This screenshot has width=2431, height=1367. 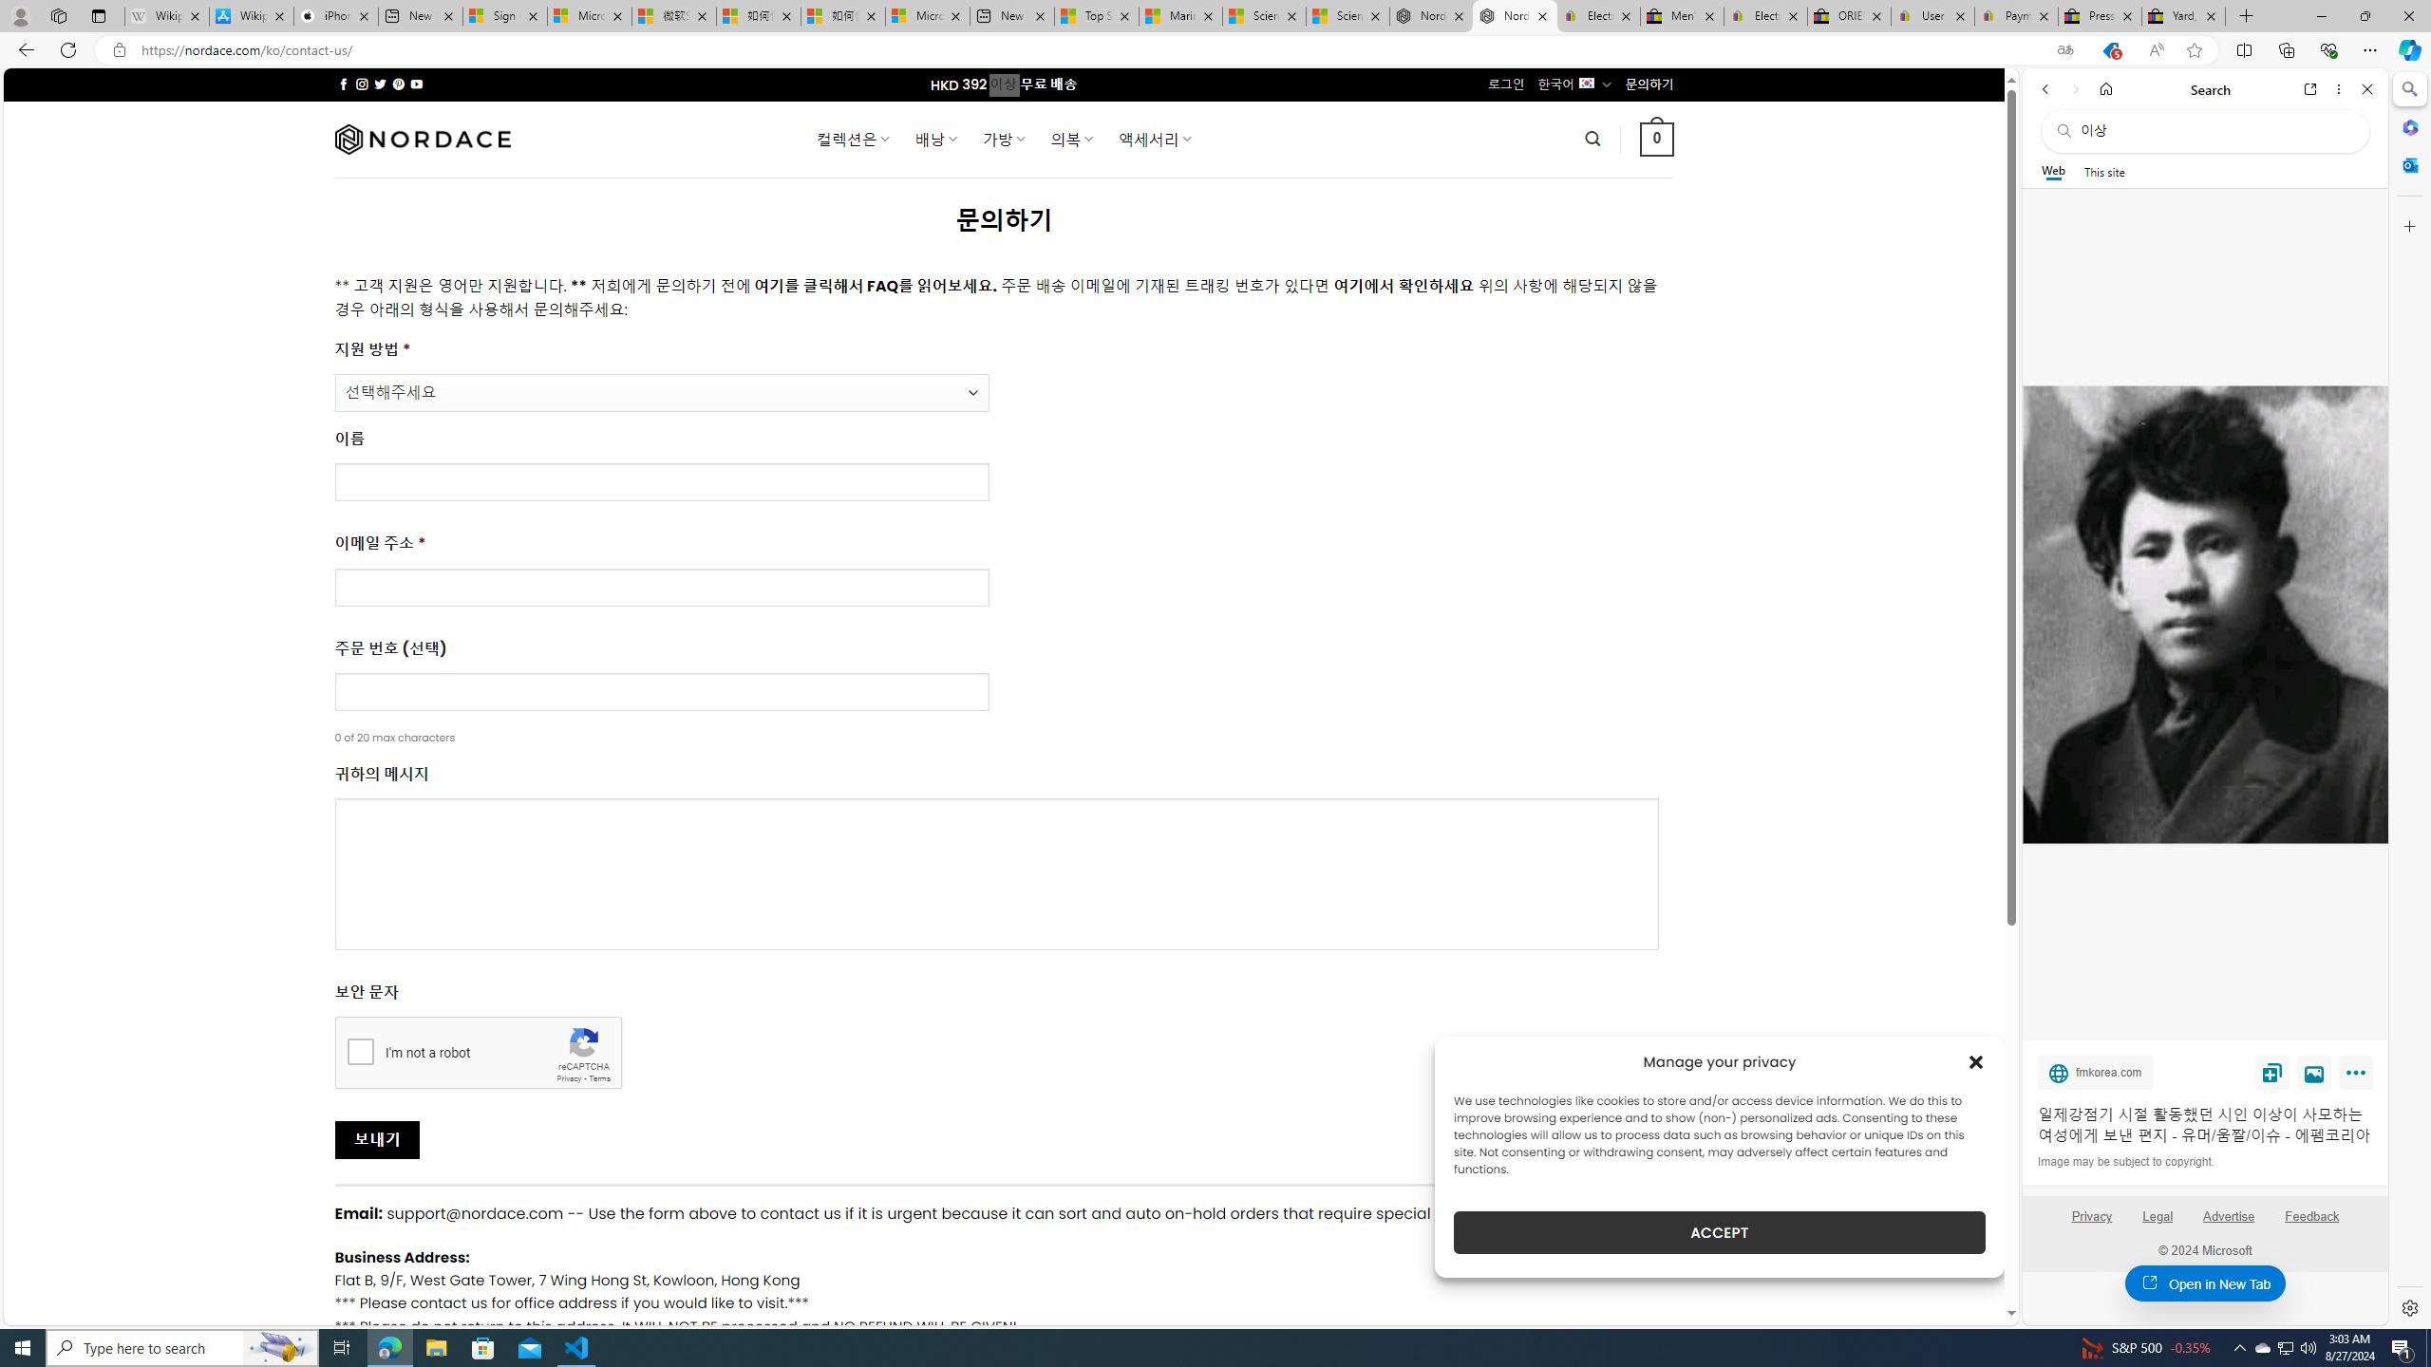 What do you see at coordinates (416, 84) in the screenshot?
I see `Follow on YouTube` at bounding box center [416, 84].